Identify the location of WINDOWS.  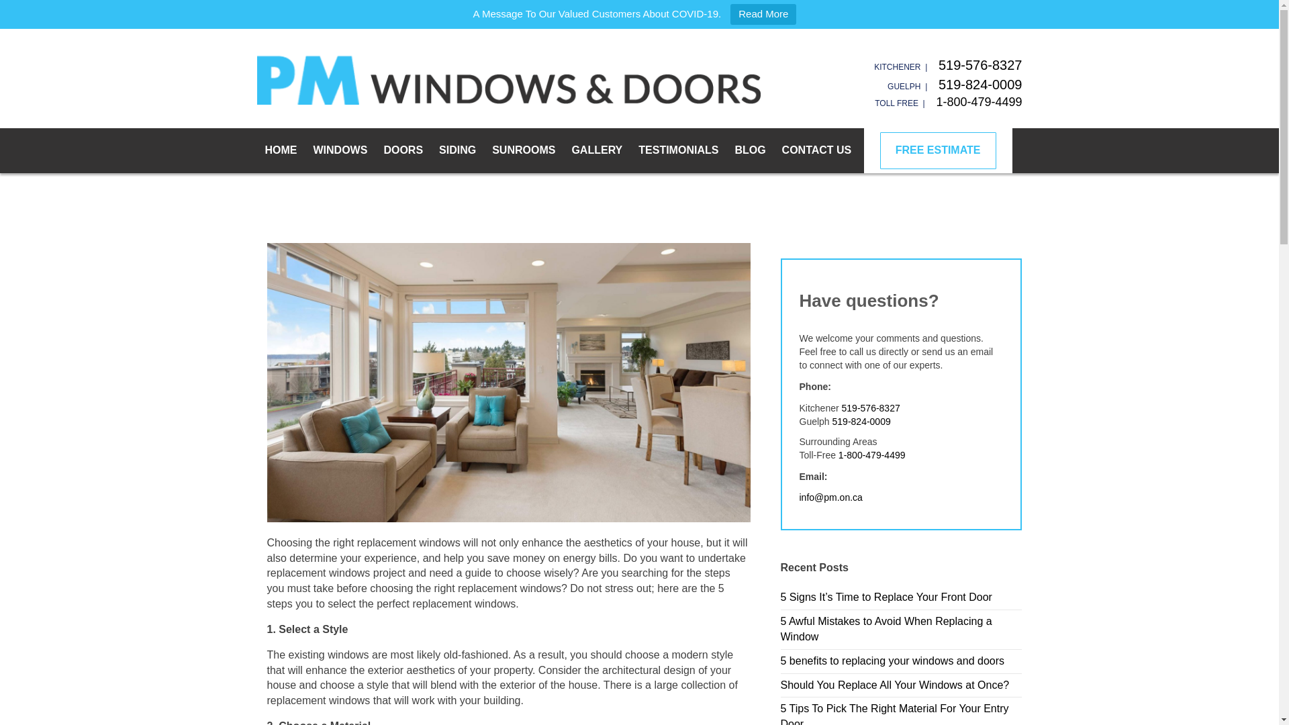
(340, 150).